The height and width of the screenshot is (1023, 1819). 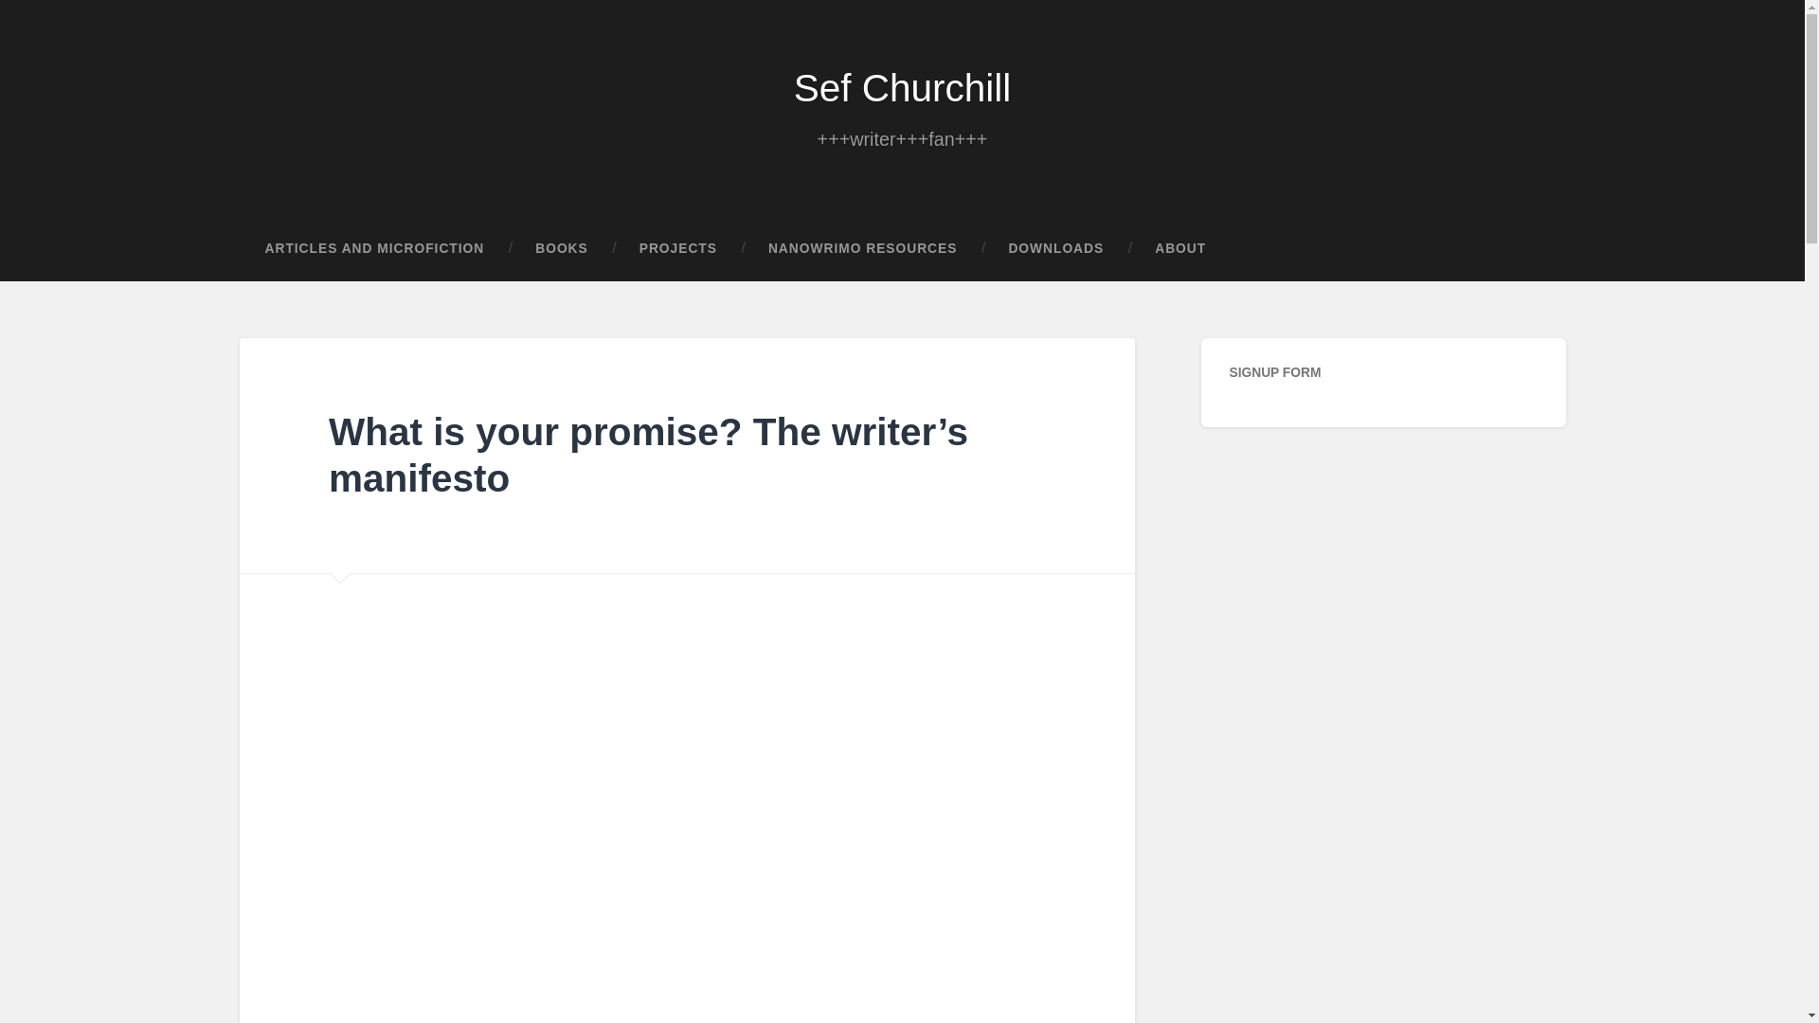 What do you see at coordinates (678, 248) in the screenshot?
I see `PROJECTS` at bounding box center [678, 248].